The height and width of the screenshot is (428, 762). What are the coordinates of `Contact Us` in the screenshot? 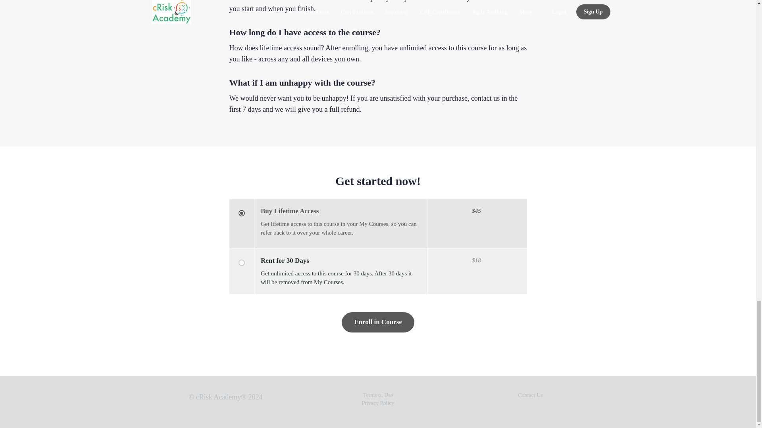 It's located at (530, 396).